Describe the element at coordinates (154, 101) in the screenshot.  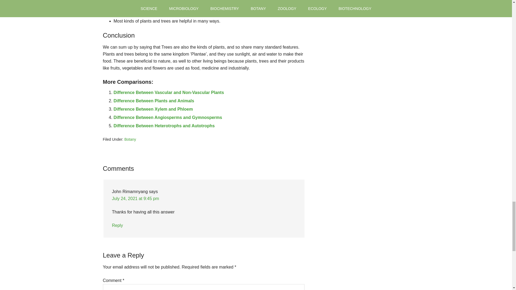
I see `Difference Between Plants and Animals` at that location.